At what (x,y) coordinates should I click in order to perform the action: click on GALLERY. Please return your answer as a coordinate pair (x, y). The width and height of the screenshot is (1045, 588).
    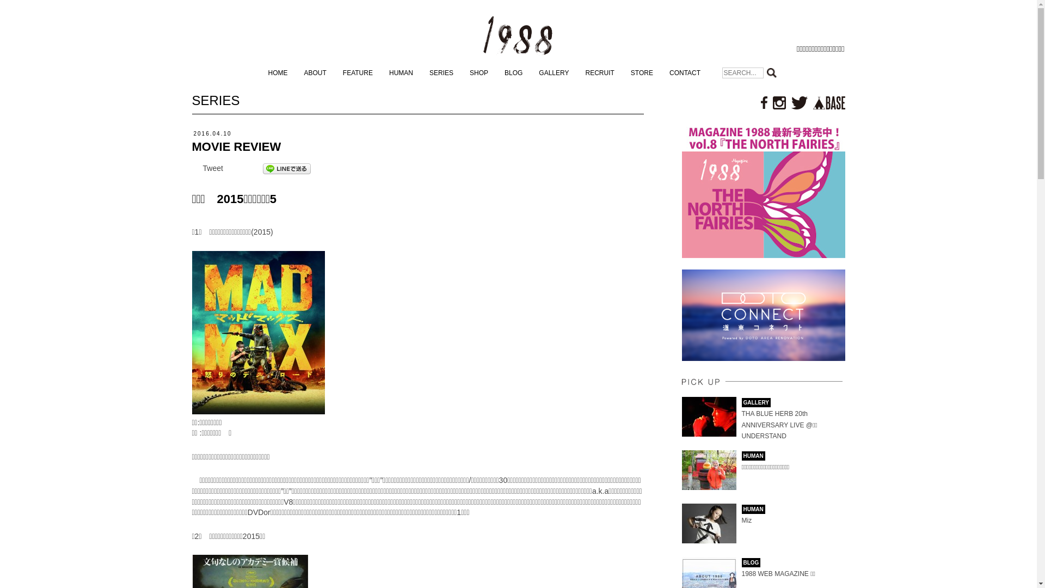
    Looking at the image, I should click on (554, 73).